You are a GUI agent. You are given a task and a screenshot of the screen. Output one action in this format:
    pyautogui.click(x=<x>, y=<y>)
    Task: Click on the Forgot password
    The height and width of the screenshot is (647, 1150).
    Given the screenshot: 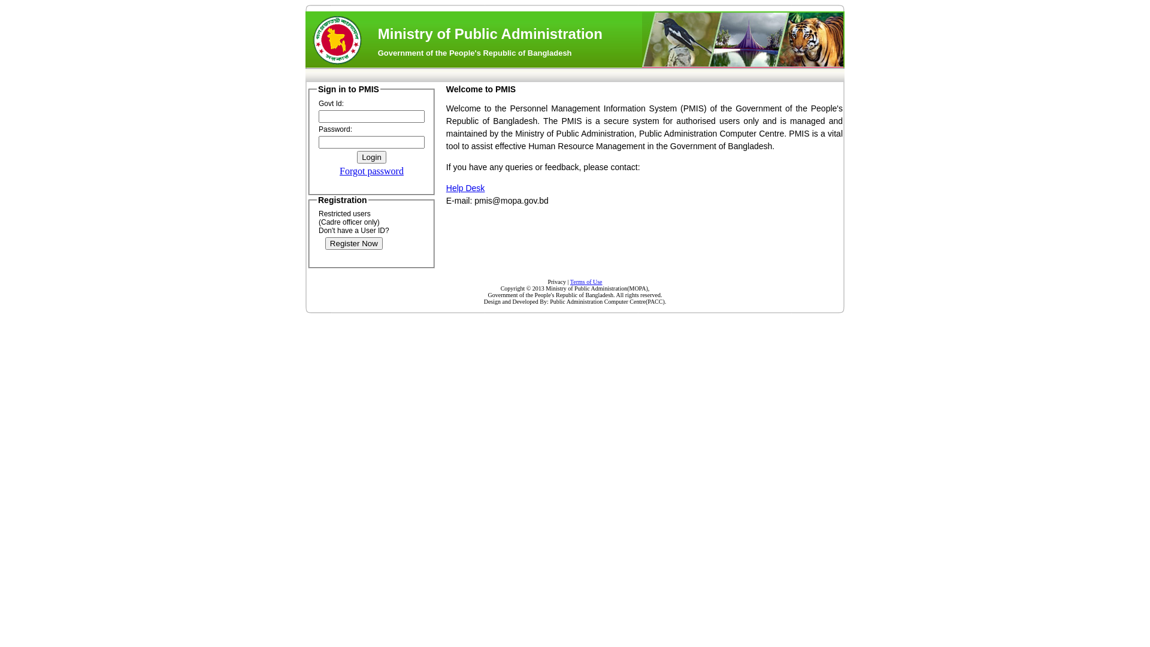 What is the action you would take?
    pyautogui.click(x=371, y=171)
    